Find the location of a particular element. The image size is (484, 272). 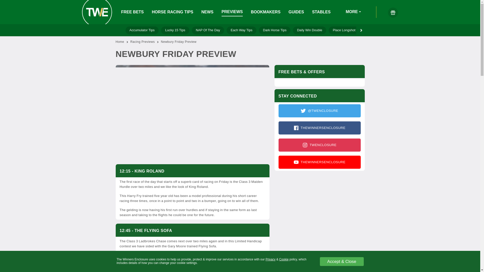

Racing Previews is located at coordinates (142, 42).